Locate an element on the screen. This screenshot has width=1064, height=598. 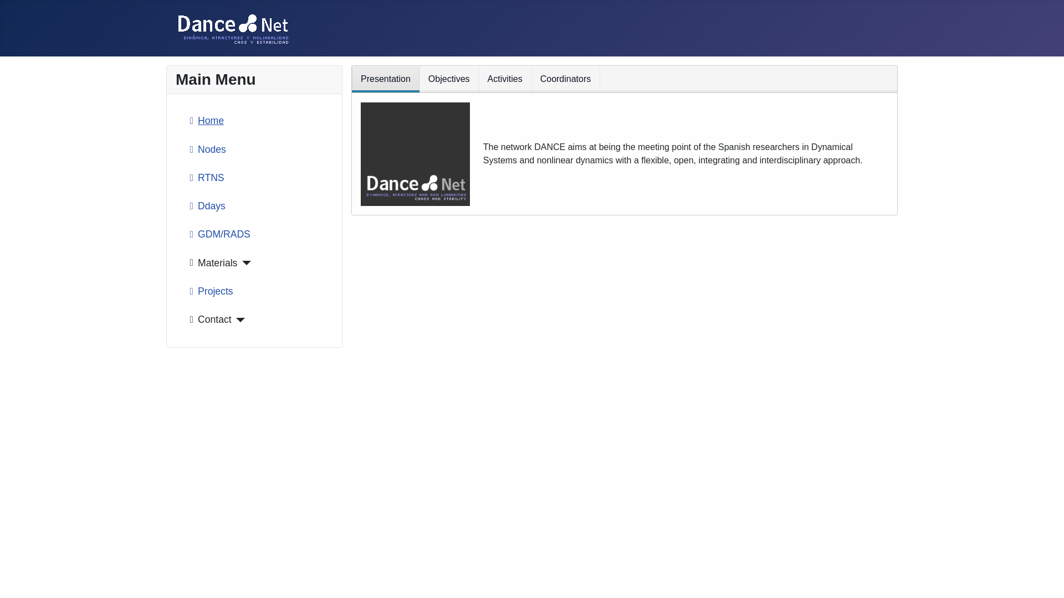
Activities is located at coordinates (505, 79).